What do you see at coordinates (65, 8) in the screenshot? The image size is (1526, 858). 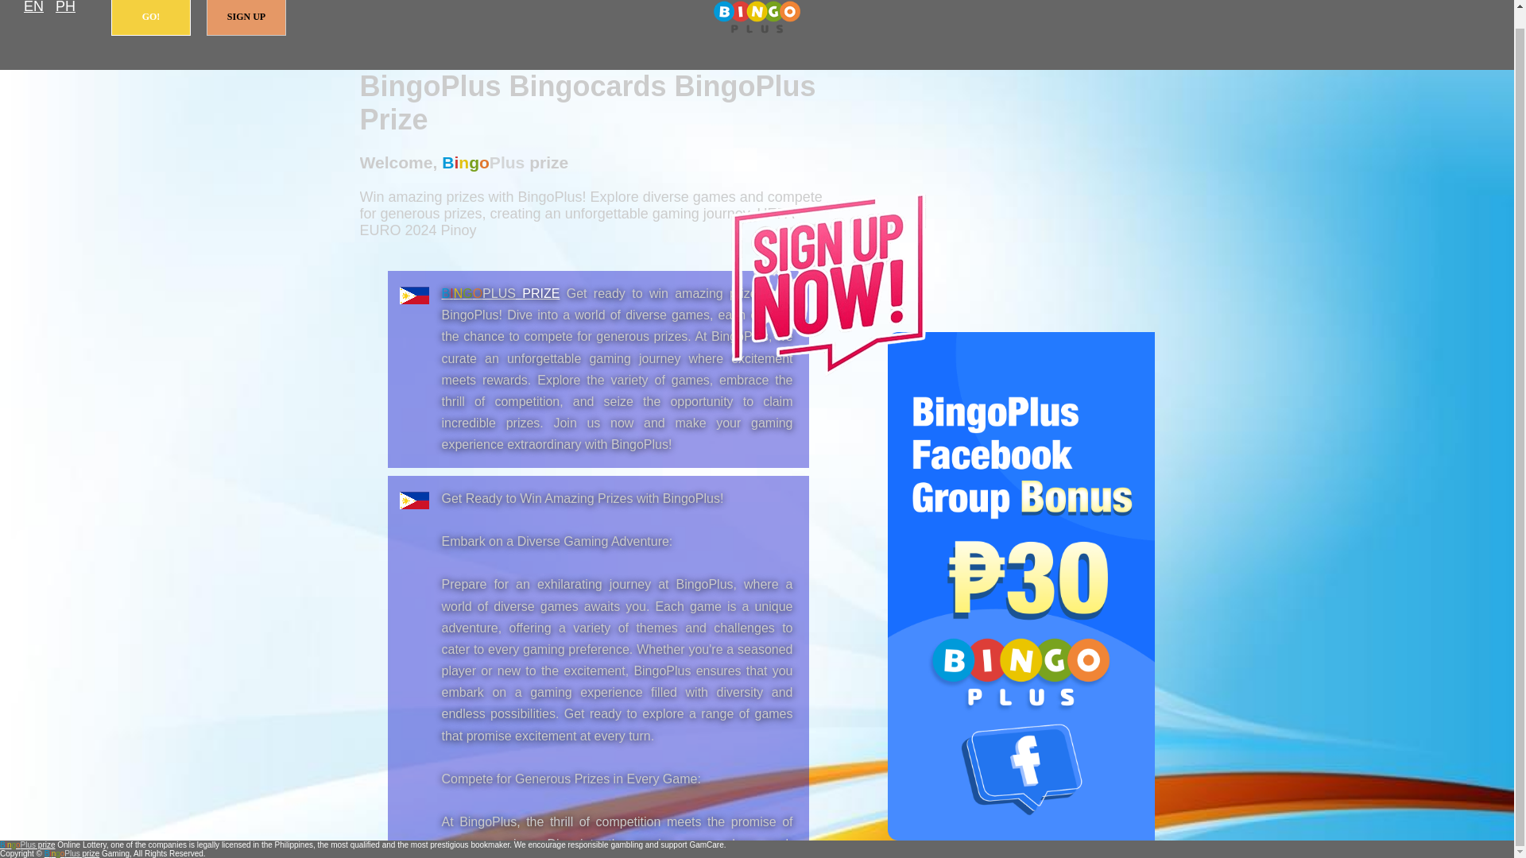 I see `PH` at bounding box center [65, 8].